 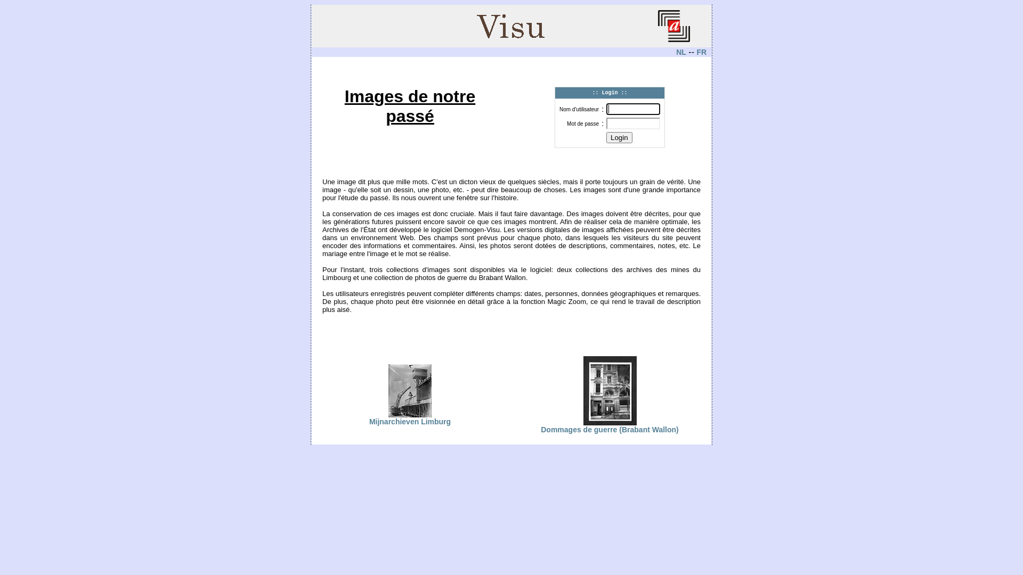 What do you see at coordinates (610, 426) in the screenshot?
I see `Dommages de guerre (Brabant Wallon)` at bounding box center [610, 426].